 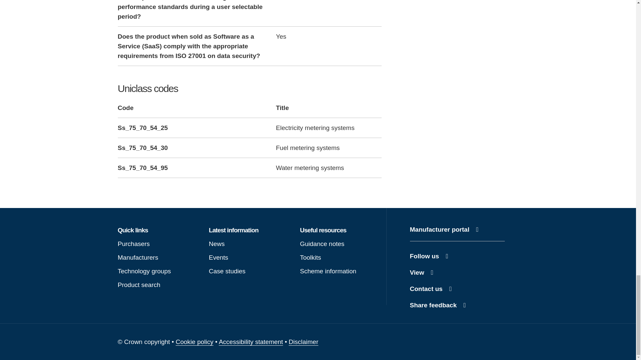 What do you see at coordinates (249, 271) in the screenshot?
I see `Case studies` at bounding box center [249, 271].